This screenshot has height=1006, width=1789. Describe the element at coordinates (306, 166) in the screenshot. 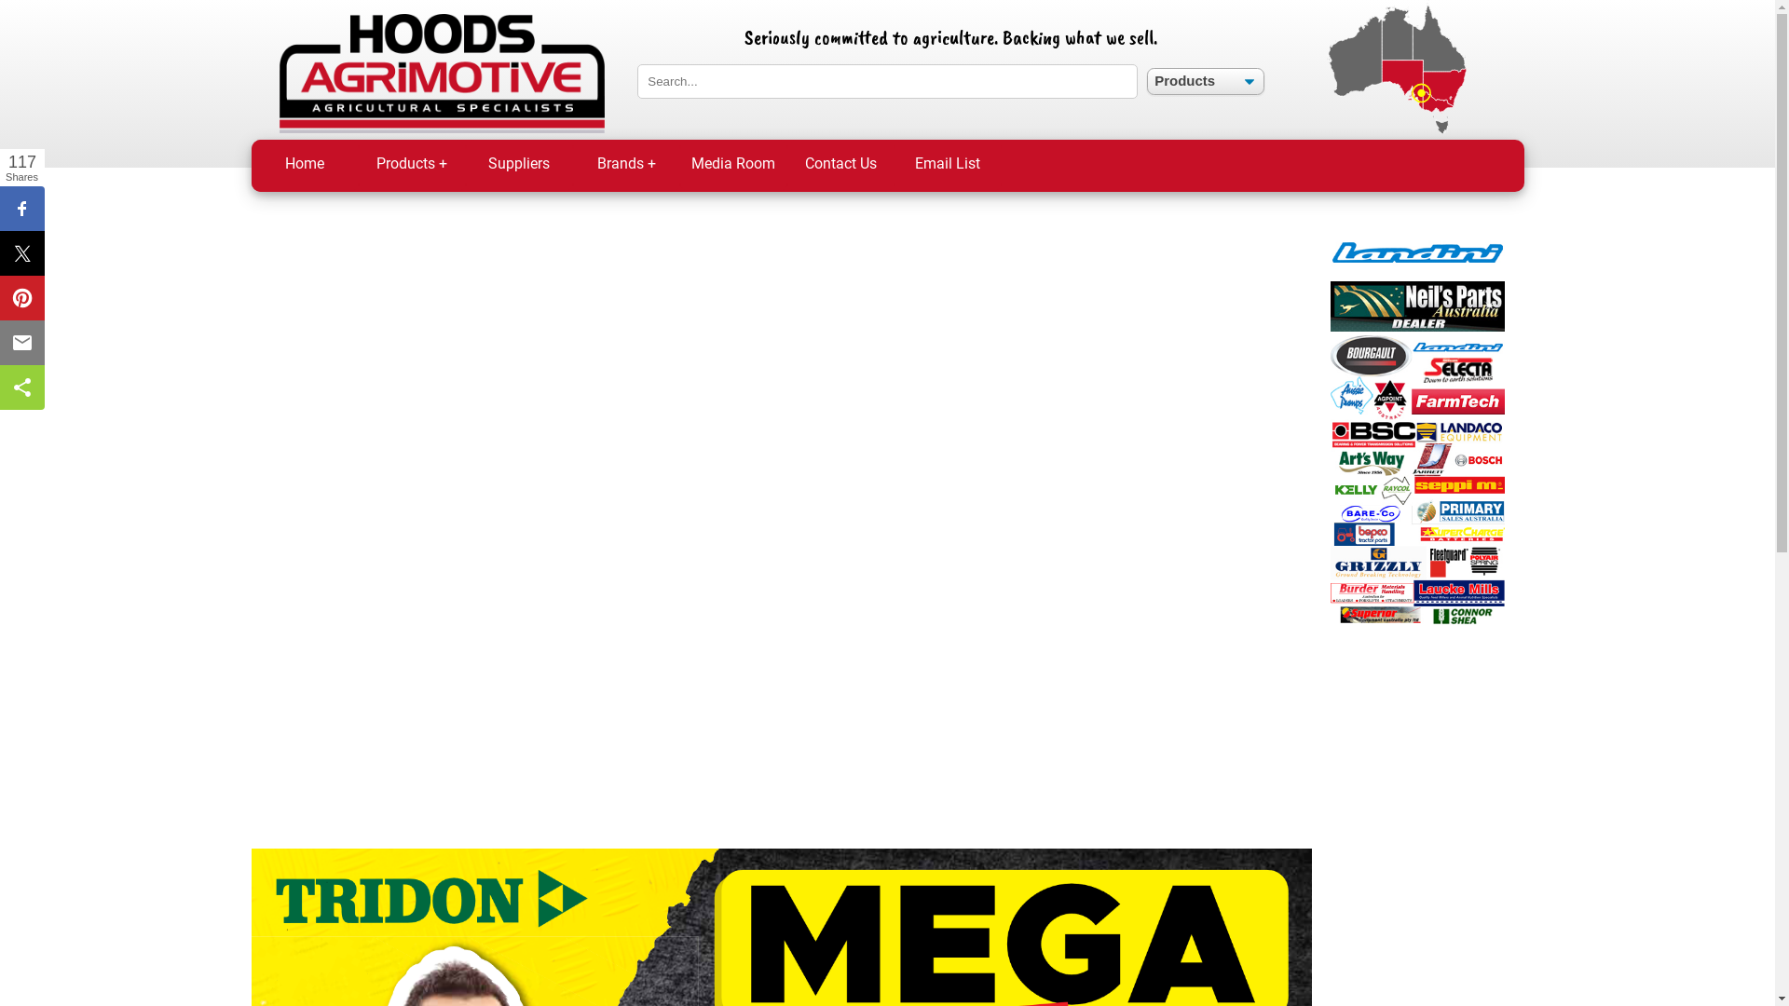

I see `Home` at that location.